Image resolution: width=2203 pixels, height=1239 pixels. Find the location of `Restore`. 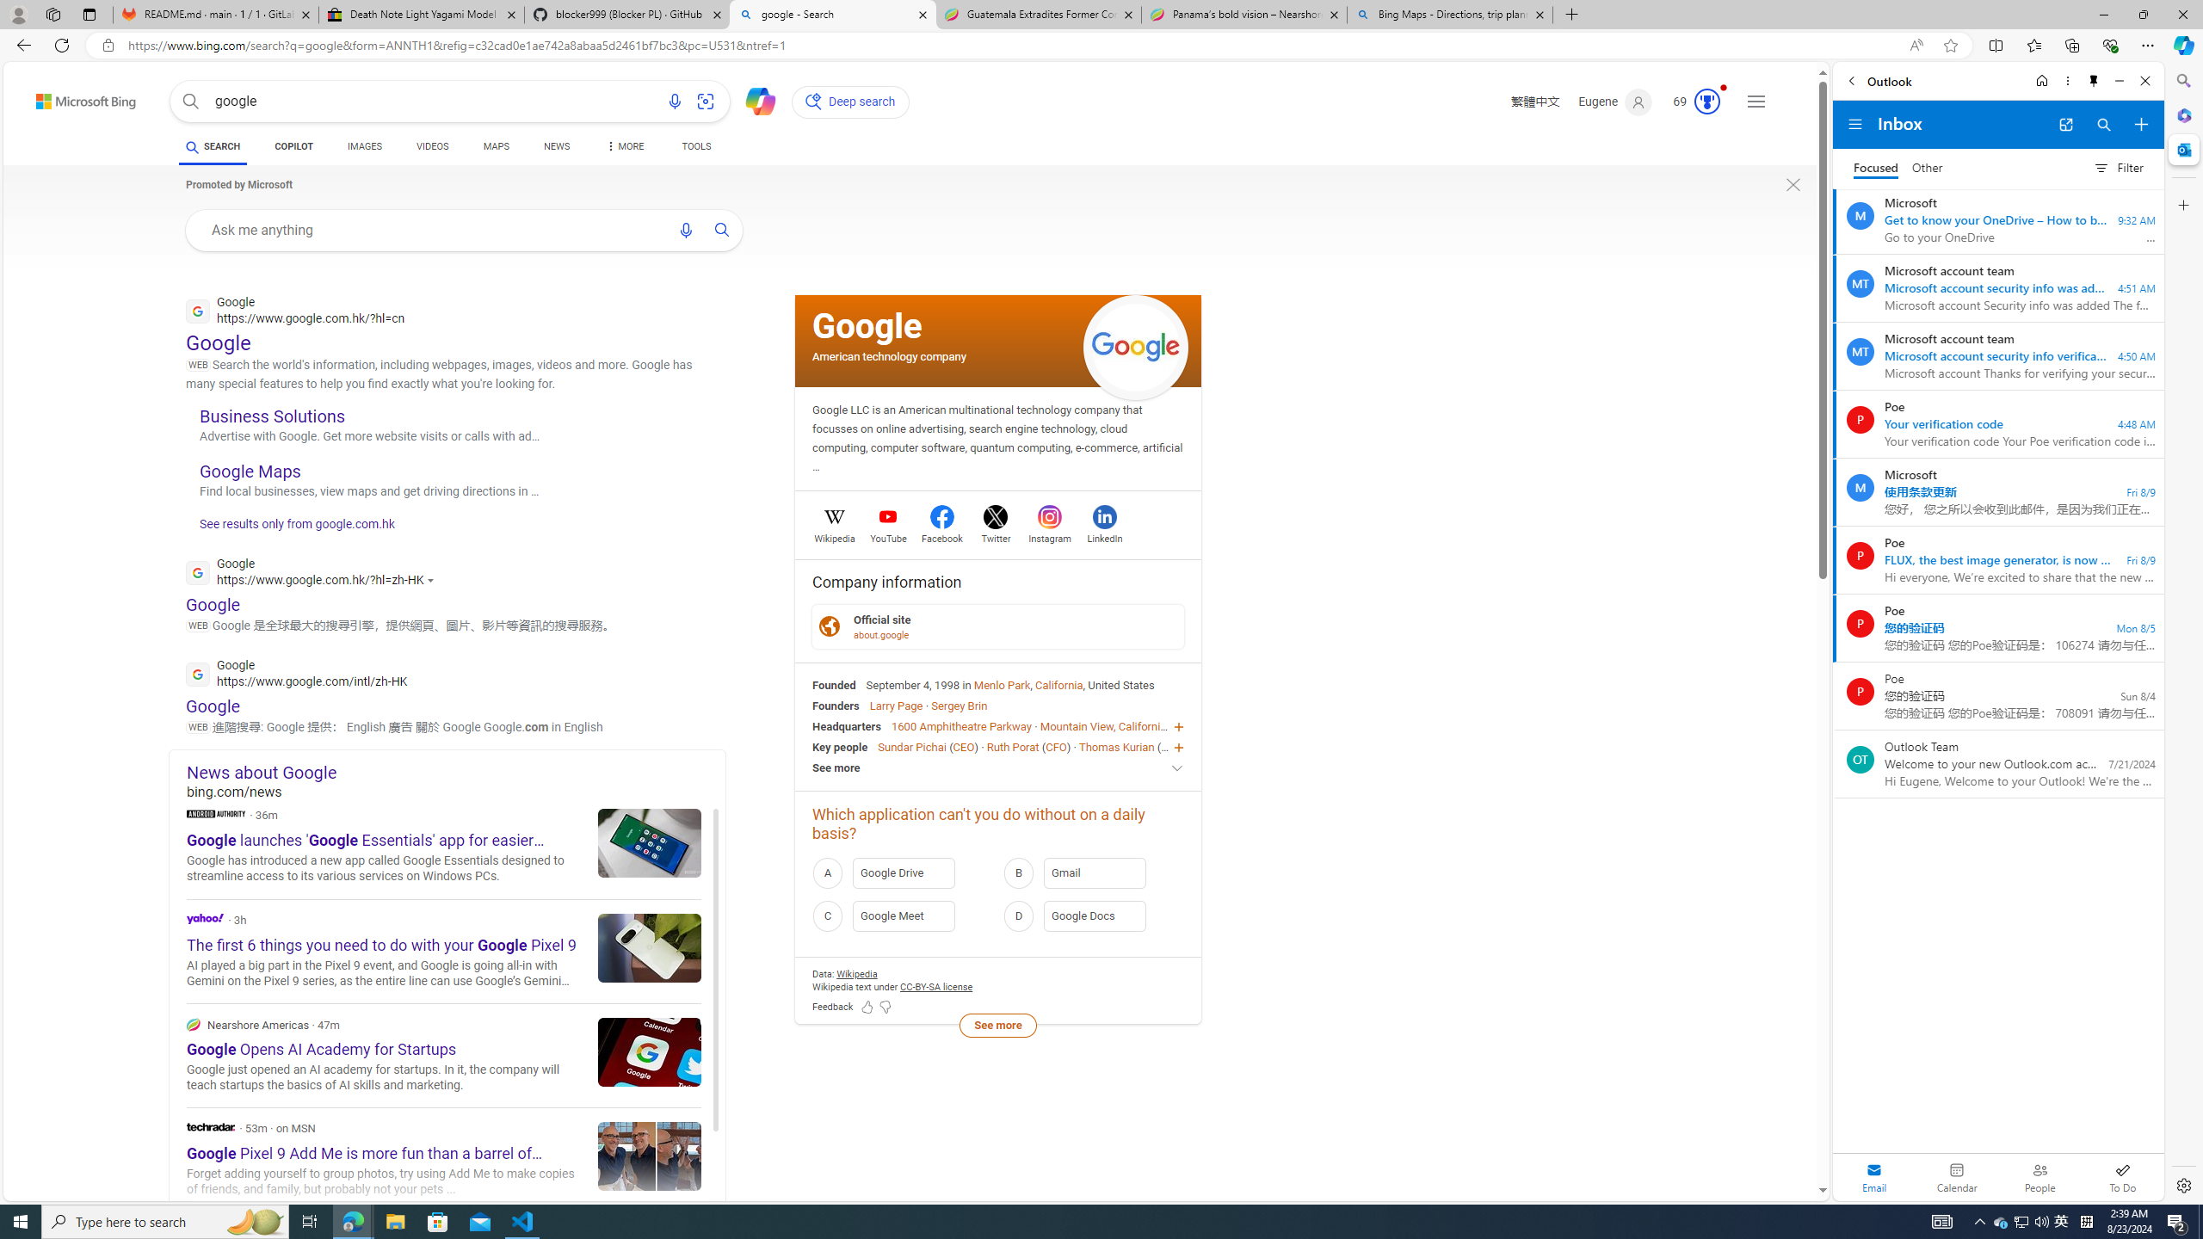

Restore is located at coordinates (2143, 15).